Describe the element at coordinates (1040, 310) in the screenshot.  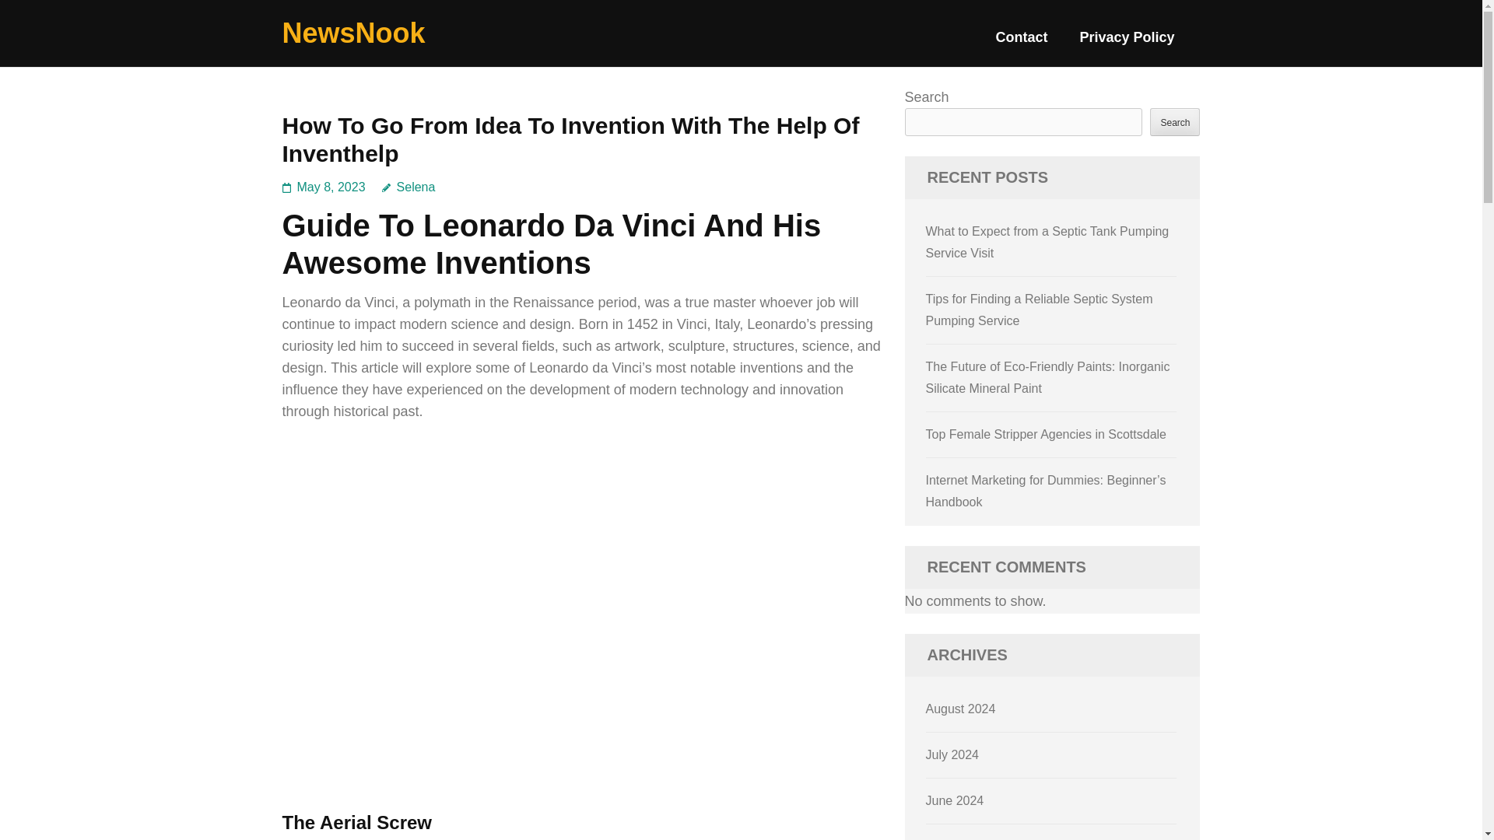
I see `Tips for Finding a Reliable Septic System Pumping Service` at that location.